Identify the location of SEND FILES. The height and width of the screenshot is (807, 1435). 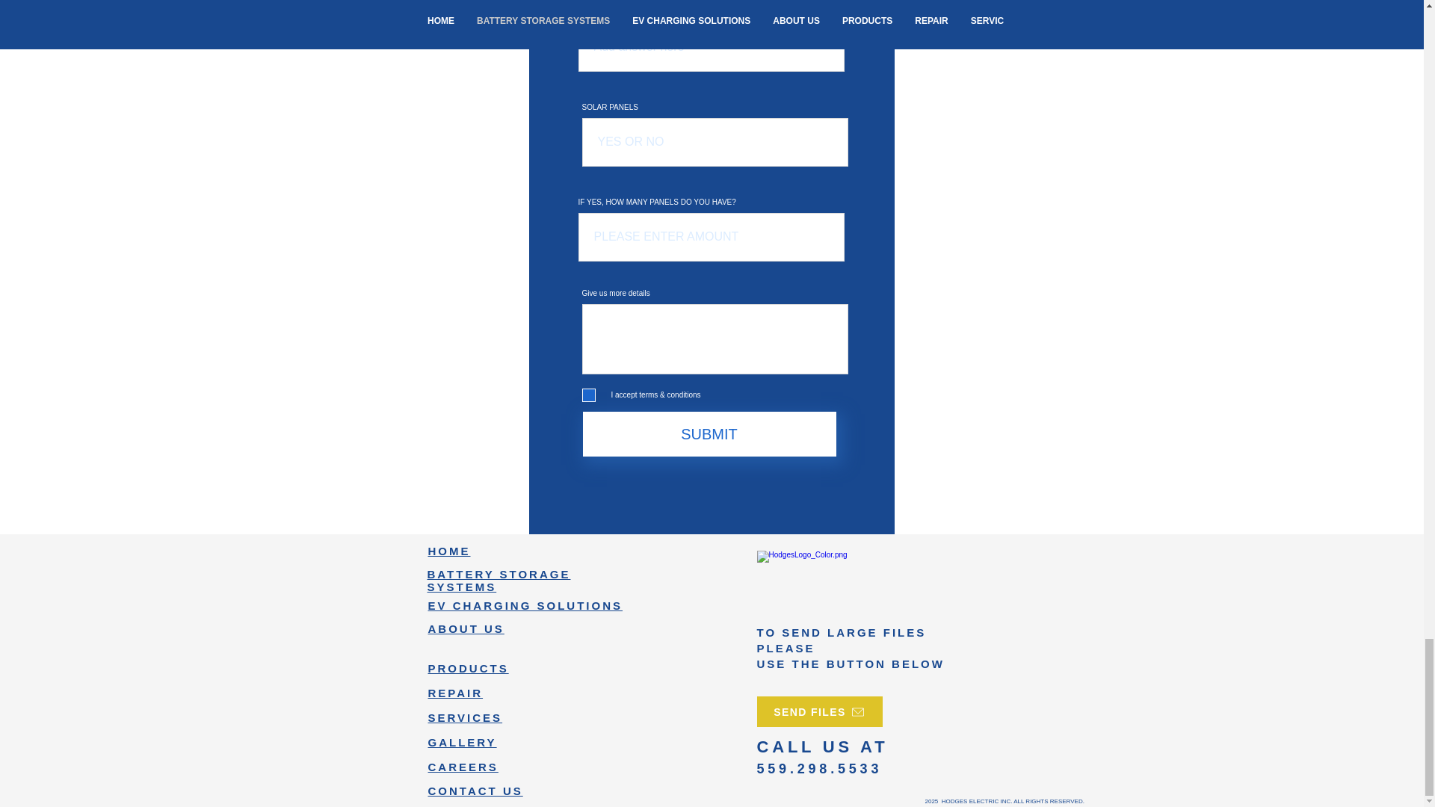
(819, 711).